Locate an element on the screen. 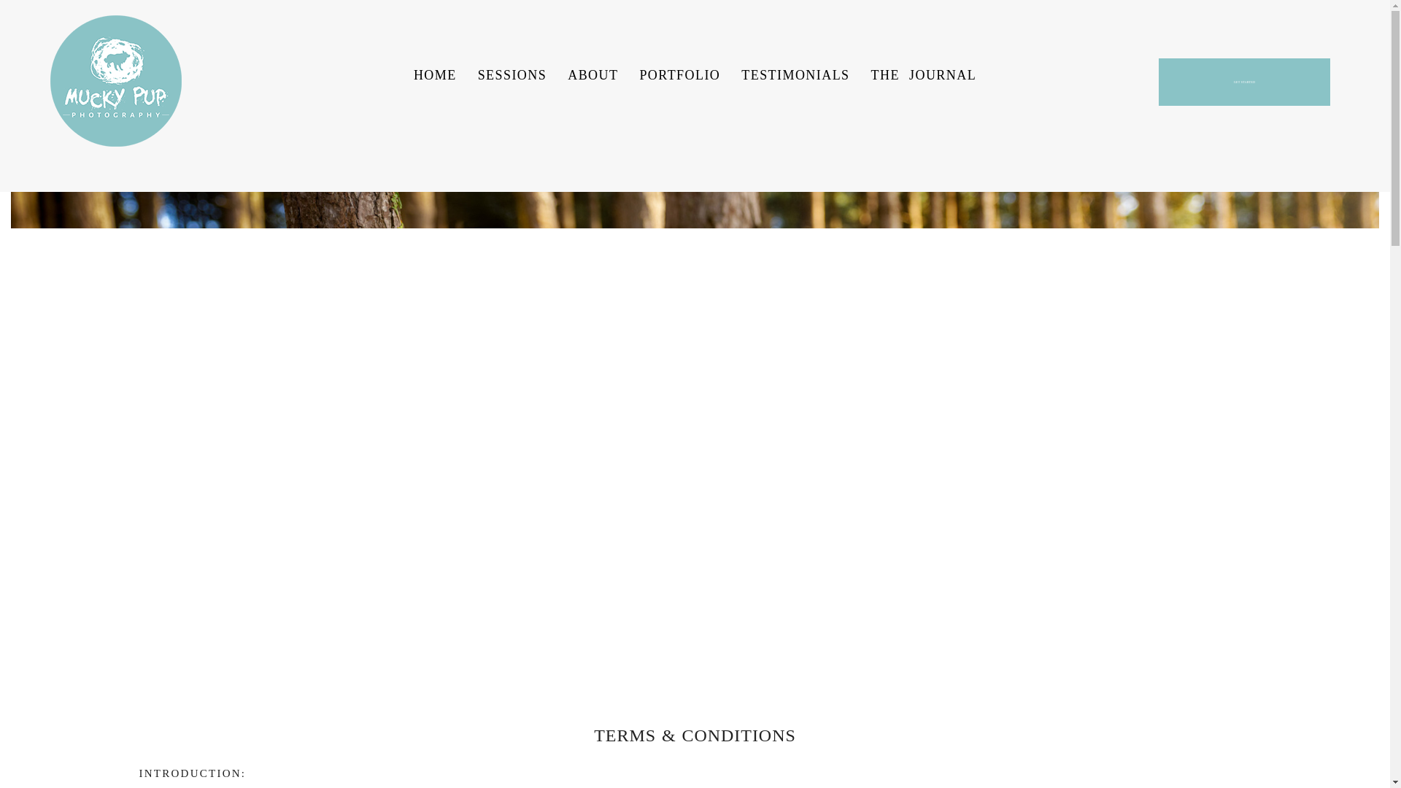  ABOUT is located at coordinates (593, 74).